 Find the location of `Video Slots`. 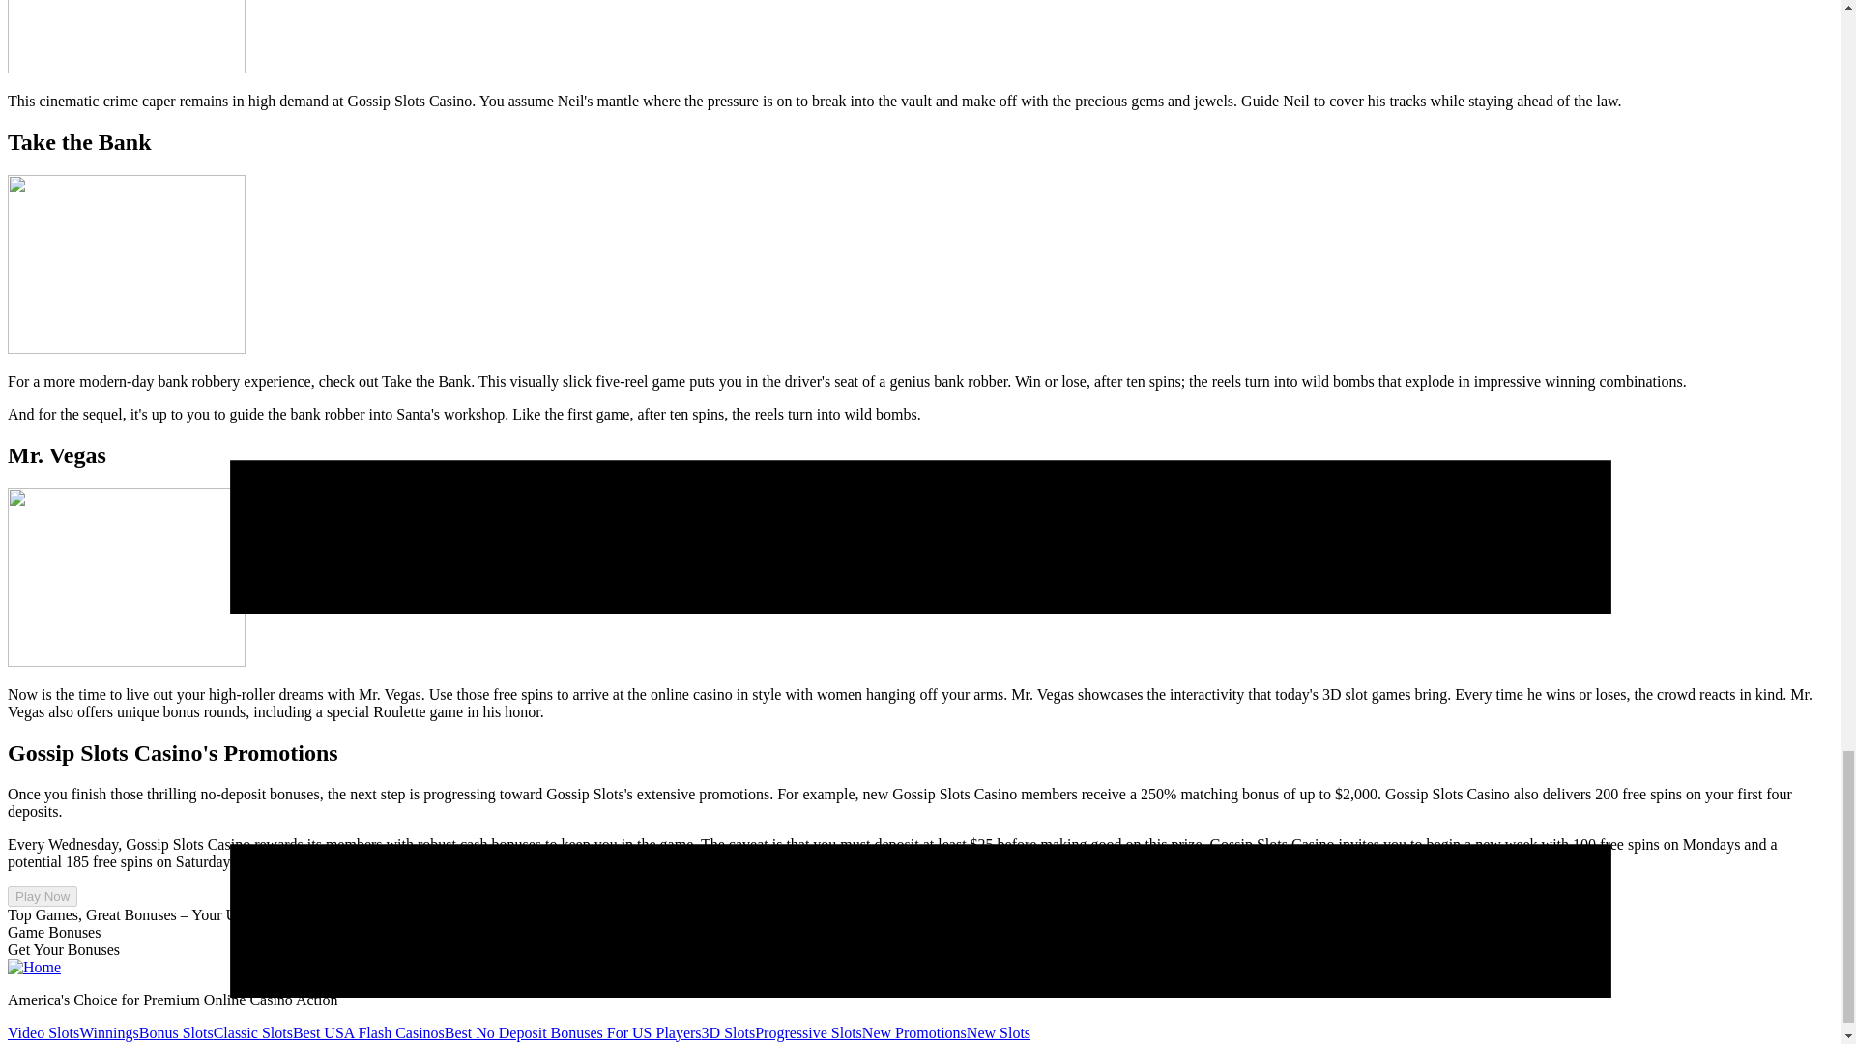

Video Slots is located at coordinates (43, 1031).